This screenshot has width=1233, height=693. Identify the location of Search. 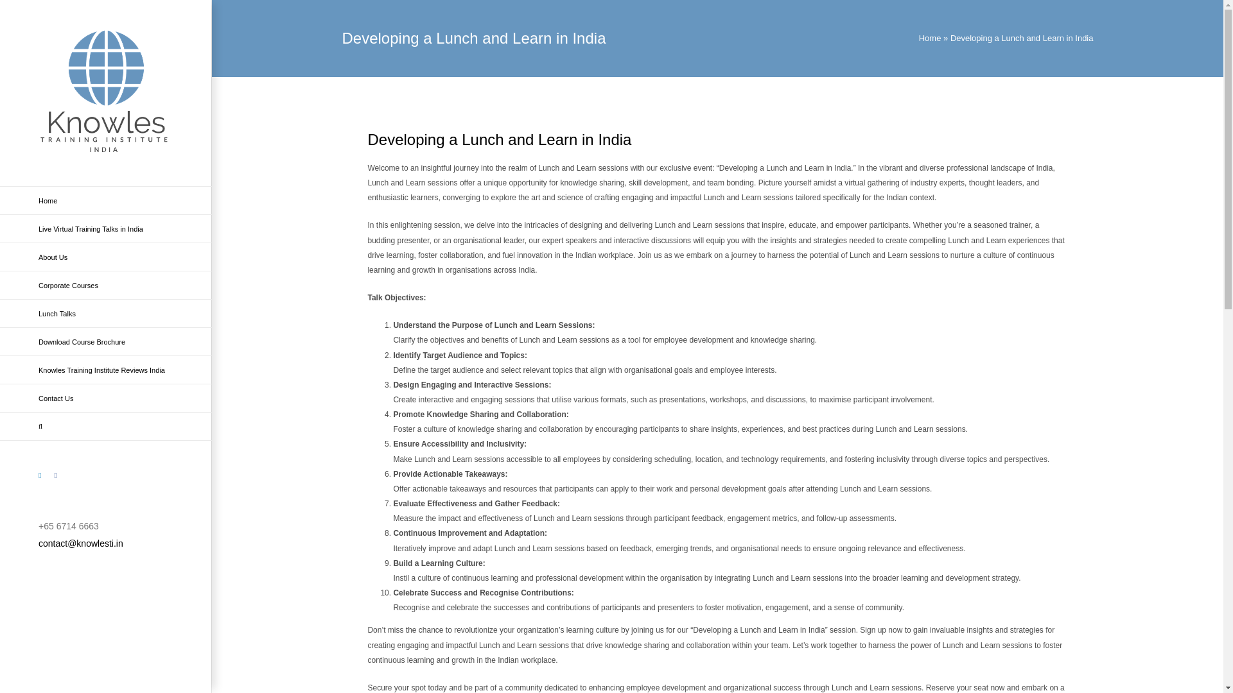
(106, 426).